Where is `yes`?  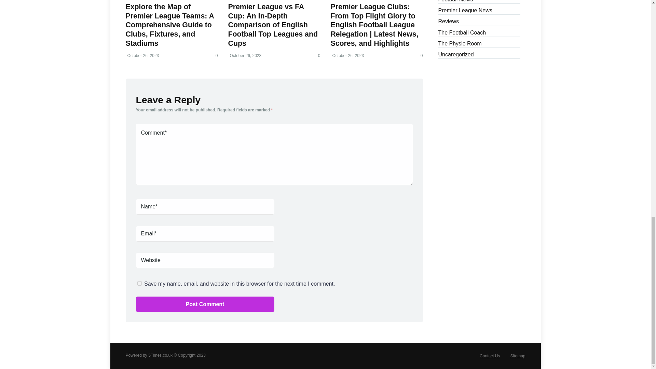
yes is located at coordinates (139, 283).